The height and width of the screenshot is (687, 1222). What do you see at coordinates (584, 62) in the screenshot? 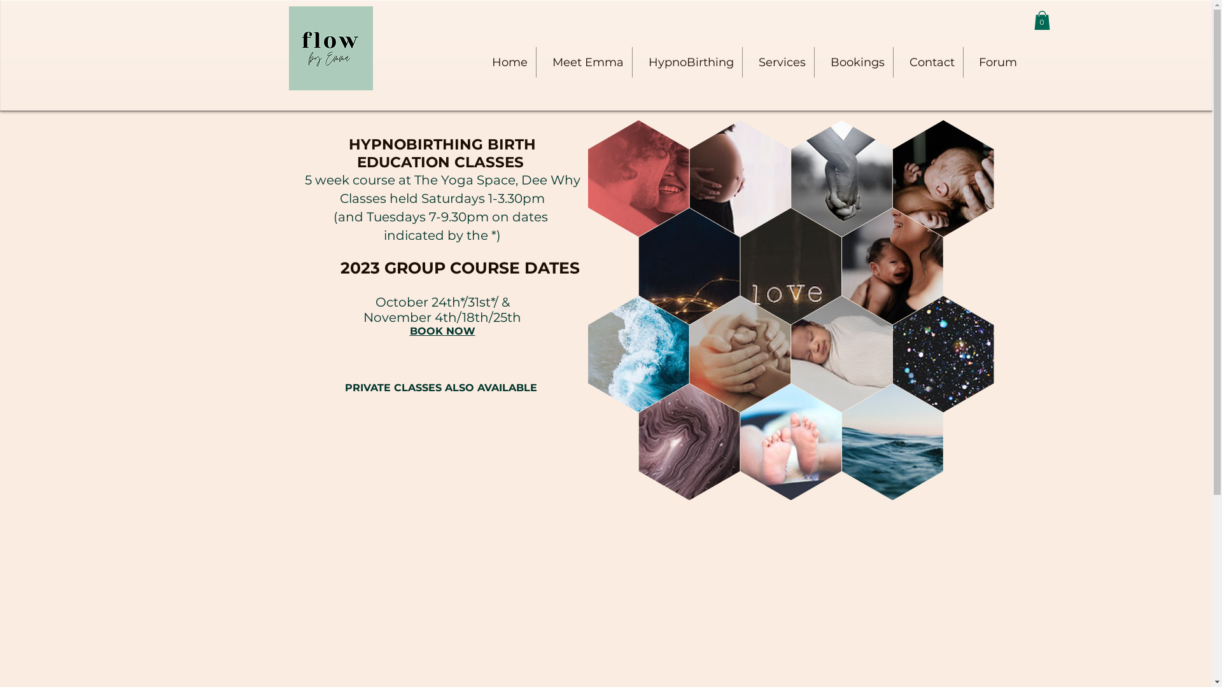
I see `Meet Emma` at bounding box center [584, 62].